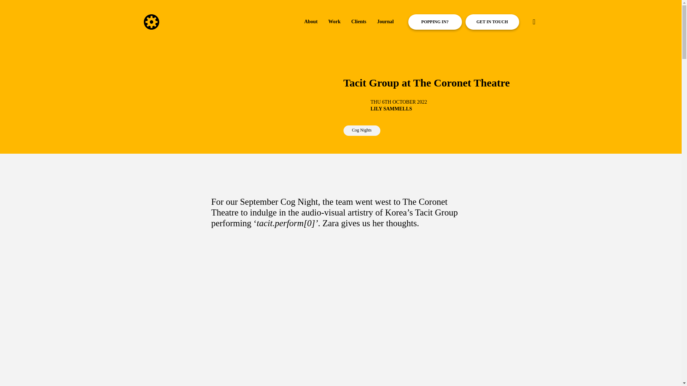 The width and height of the screenshot is (687, 386). What do you see at coordinates (311, 22) in the screenshot?
I see `About` at bounding box center [311, 22].